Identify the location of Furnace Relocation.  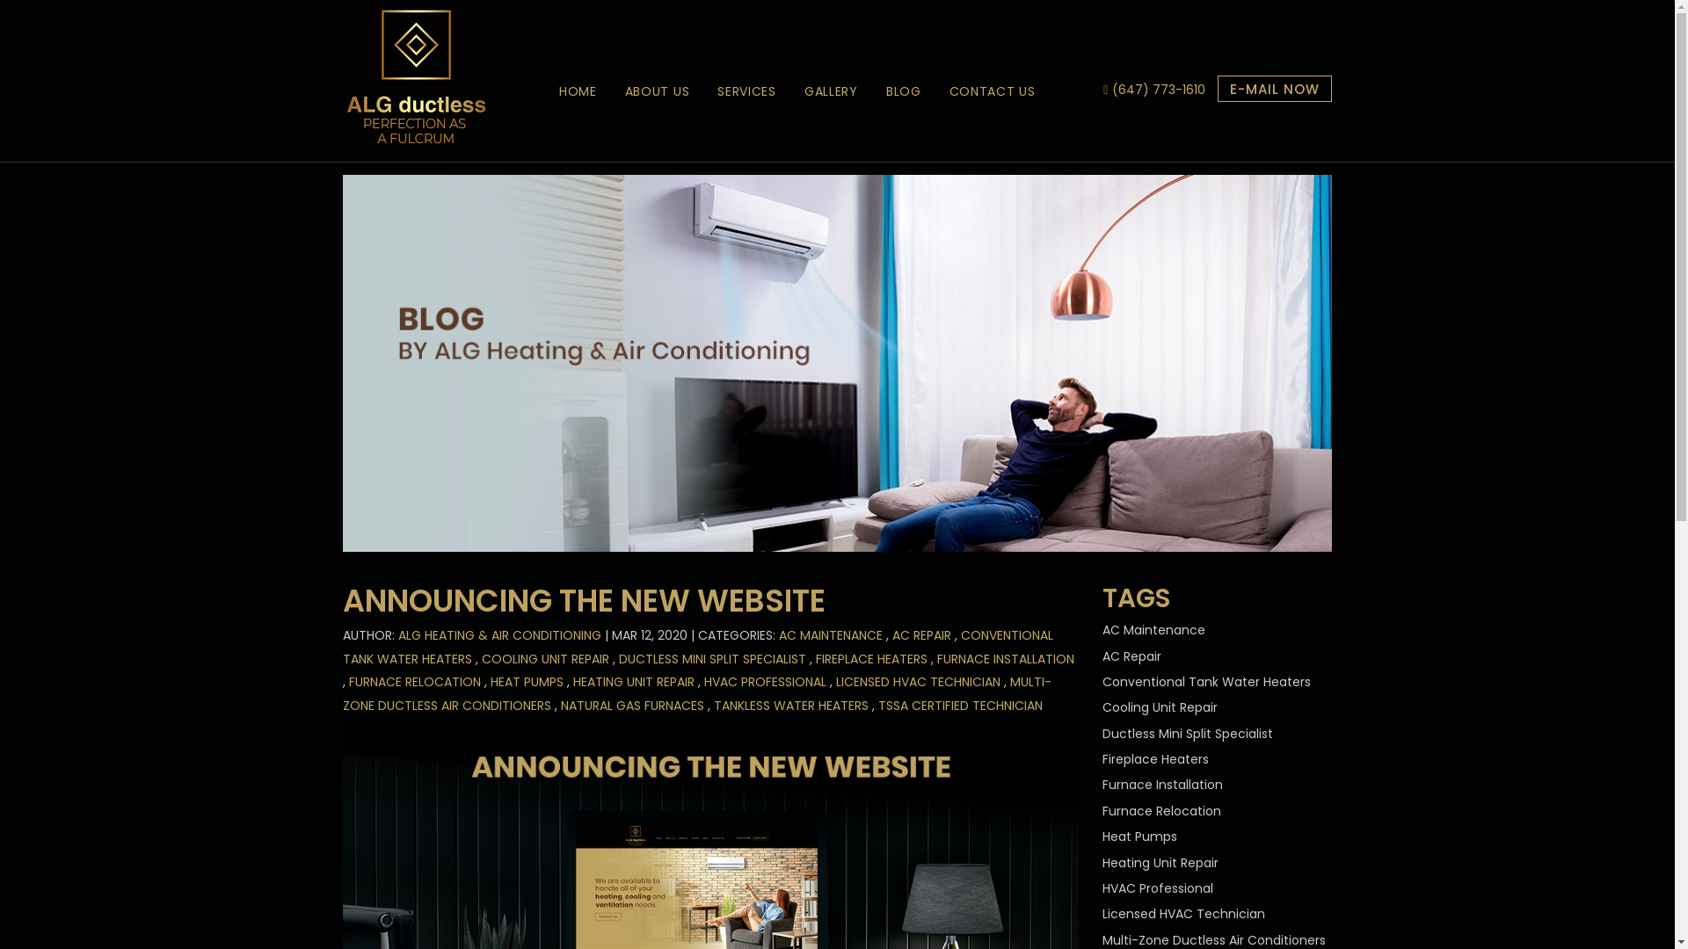
(1162, 811).